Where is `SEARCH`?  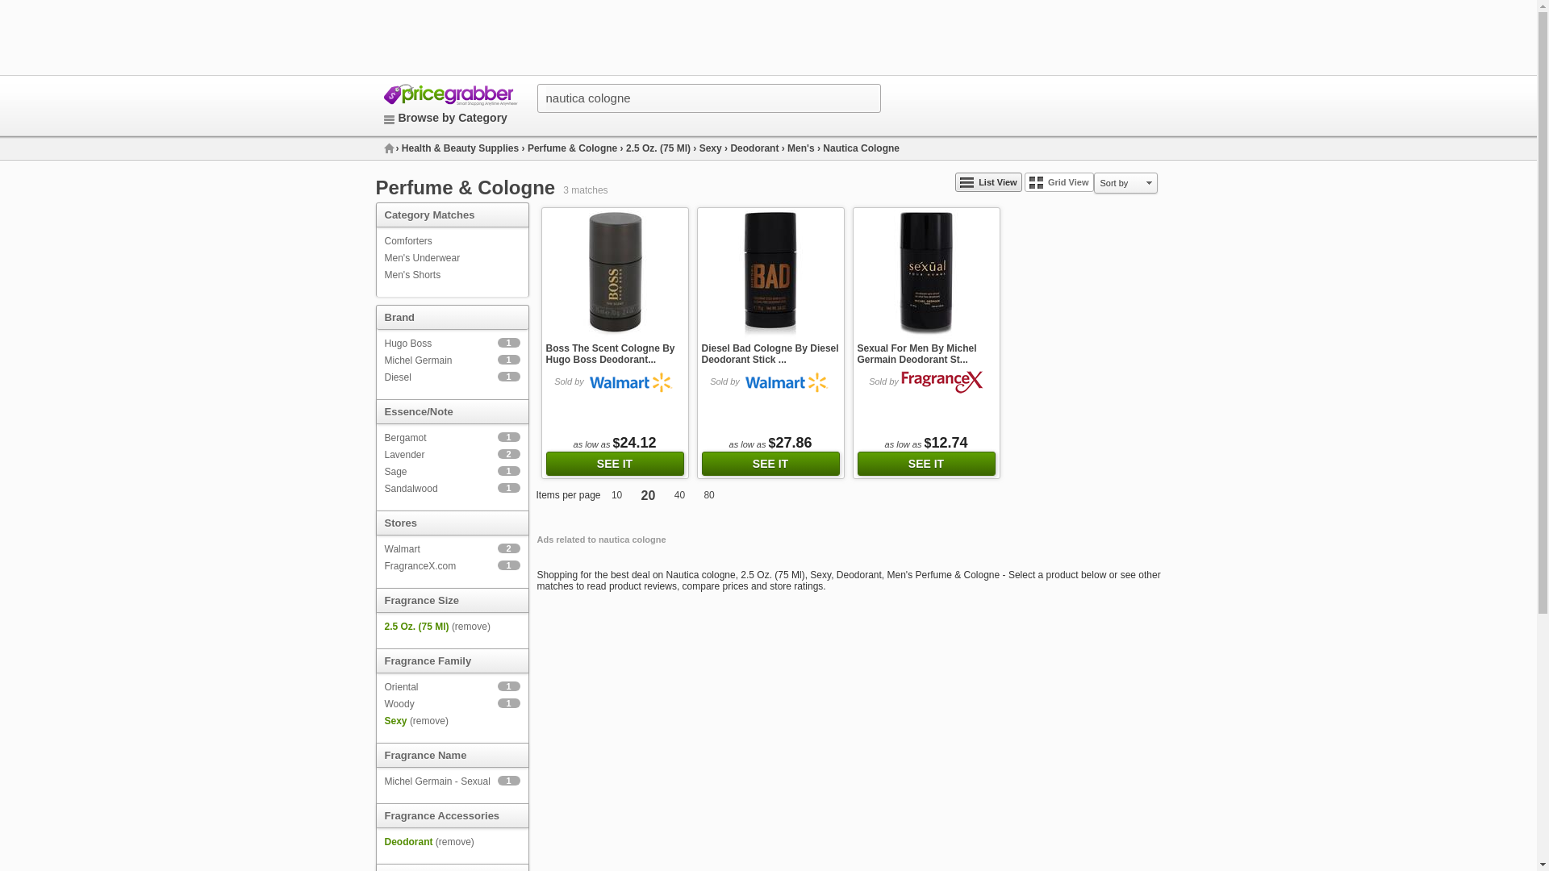 SEARCH is located at coordinates (422, 258).